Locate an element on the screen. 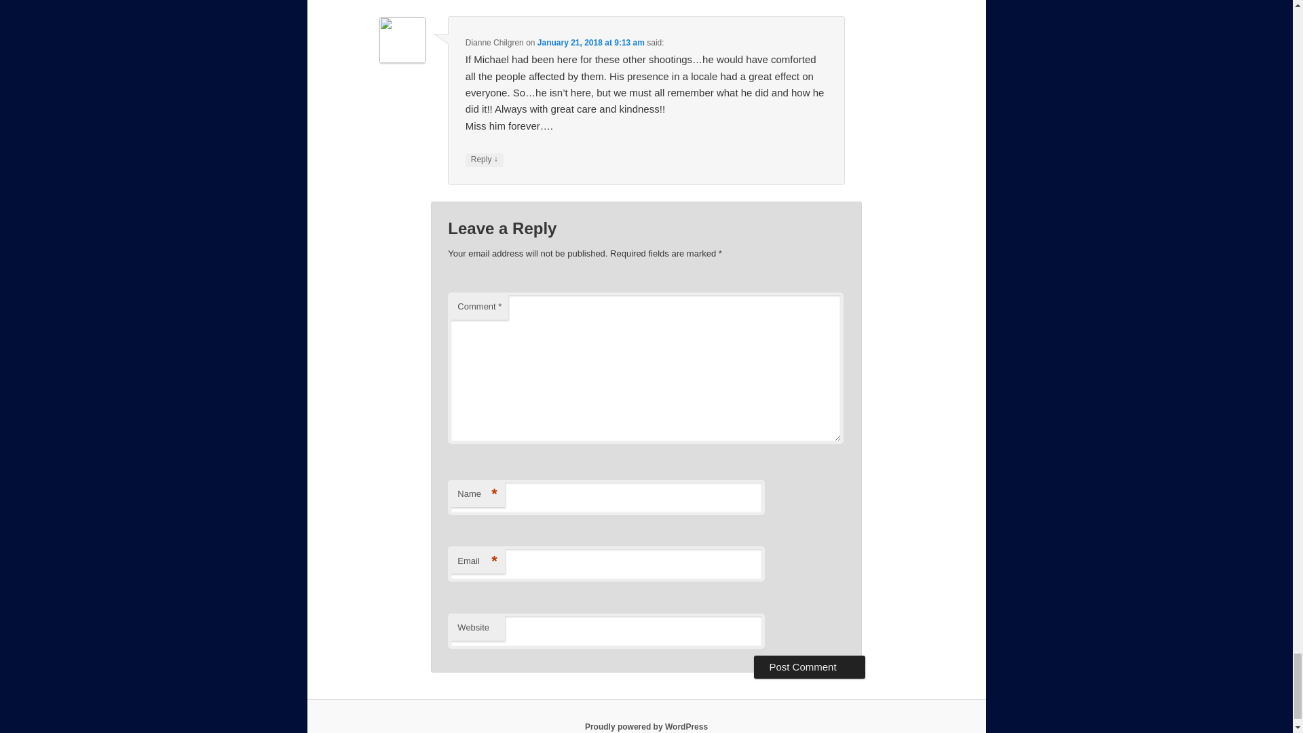 This screenshot has height=733, width=1303. Post Comment is located at coordinates (809, 666).